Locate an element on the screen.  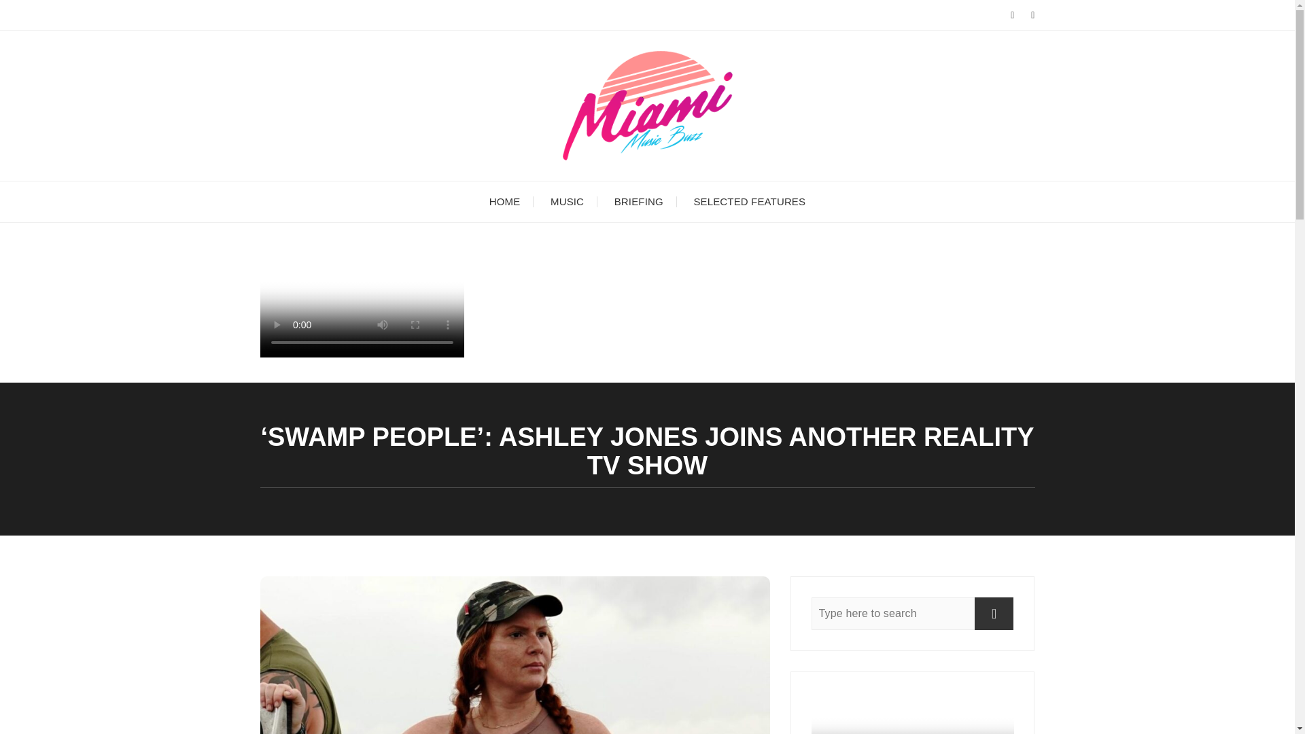
SELECTED FEATURES is located at coordinates (749, 201).